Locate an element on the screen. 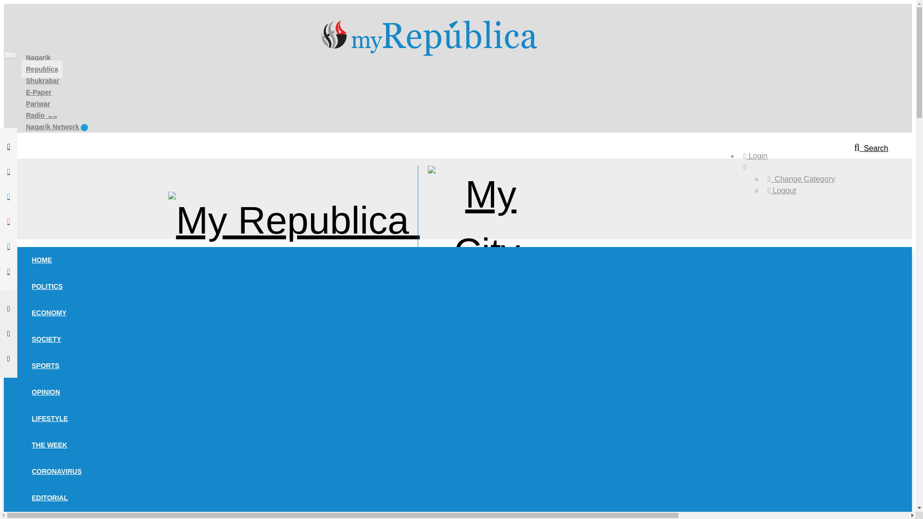 This screenshot has width=923, height=519. OPINION is located at coordinates (46, 392).